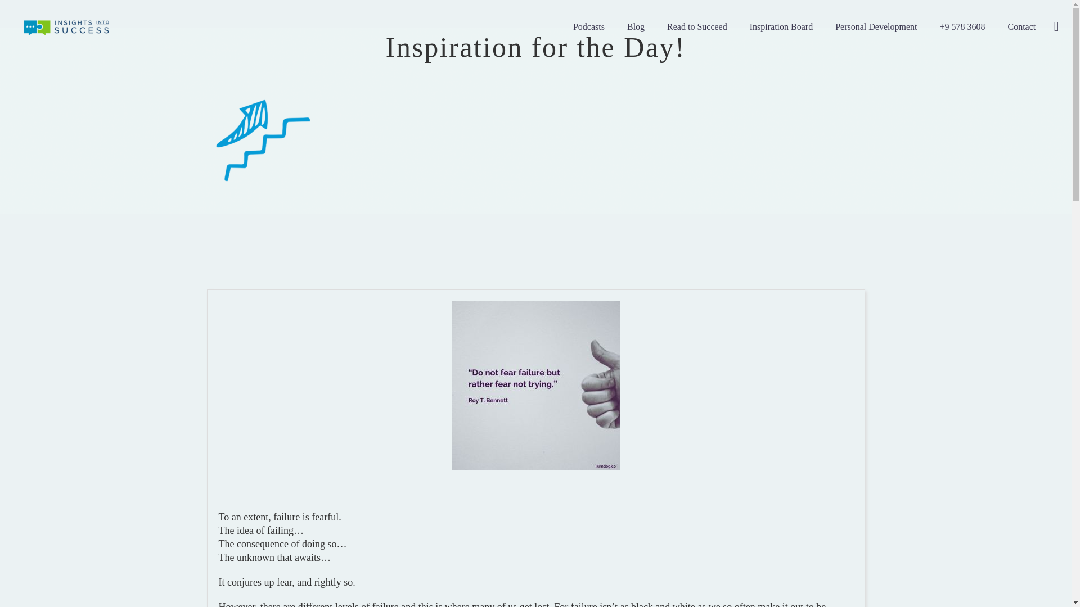  Describe the element at coordinates (588, 27) in the screenshot. I see `Podcasts` at that location.